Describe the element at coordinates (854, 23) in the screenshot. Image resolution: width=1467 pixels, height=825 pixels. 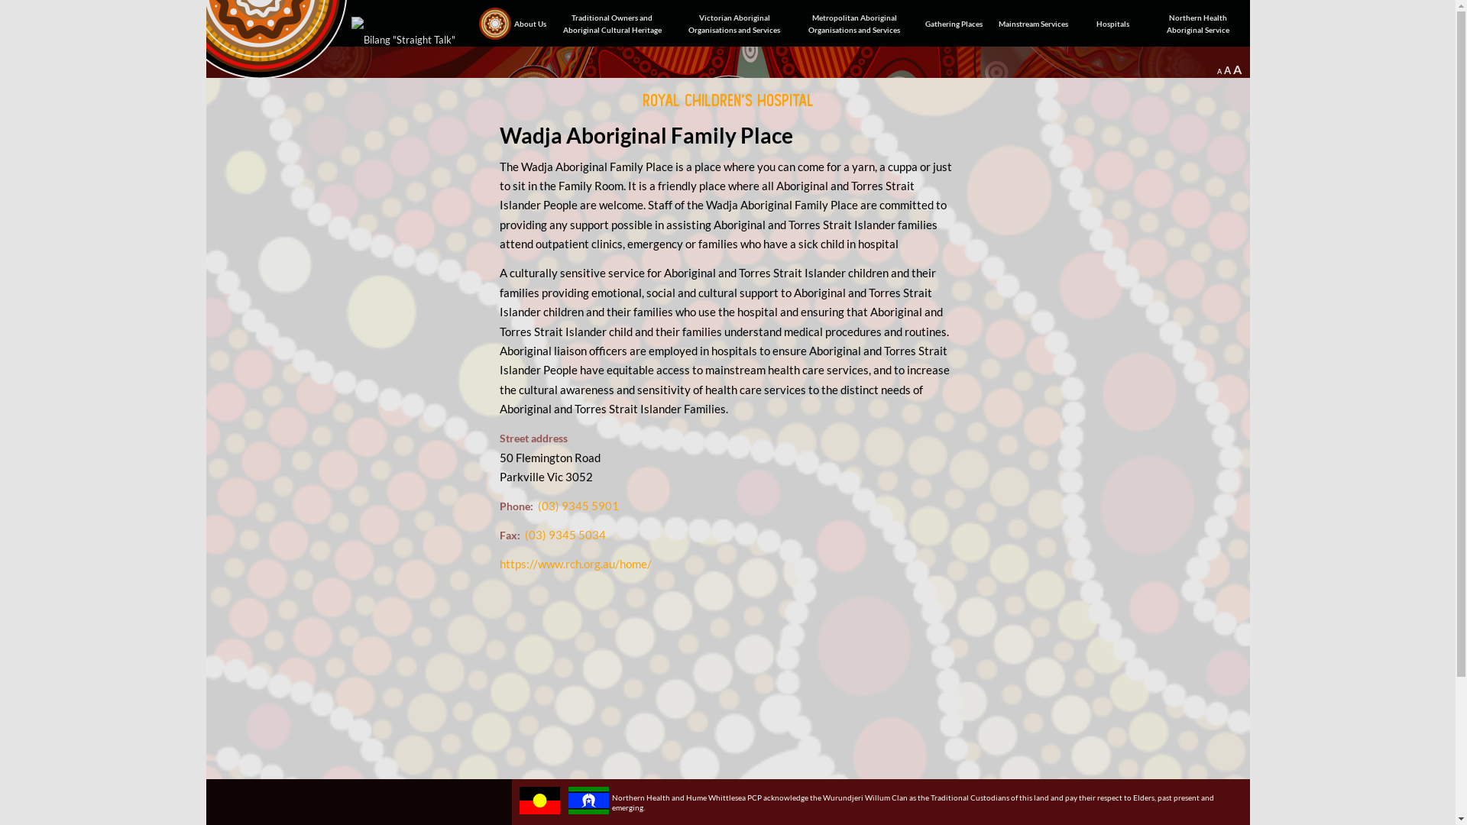
I see `Metropolitan Aboriginal Organisations and Services` at that location.